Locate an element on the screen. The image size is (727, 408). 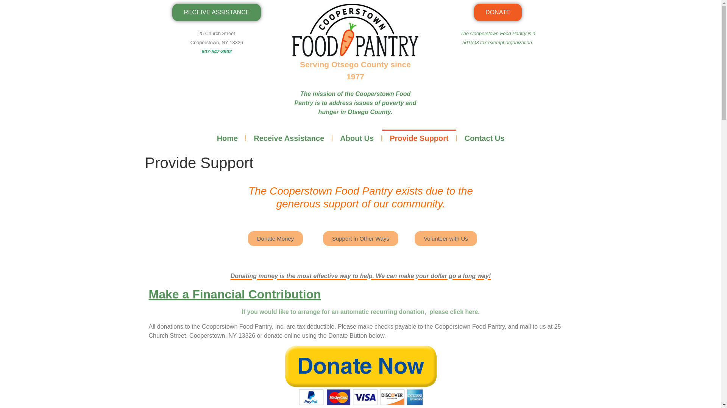
About Us is located at coordinates (357, 138).